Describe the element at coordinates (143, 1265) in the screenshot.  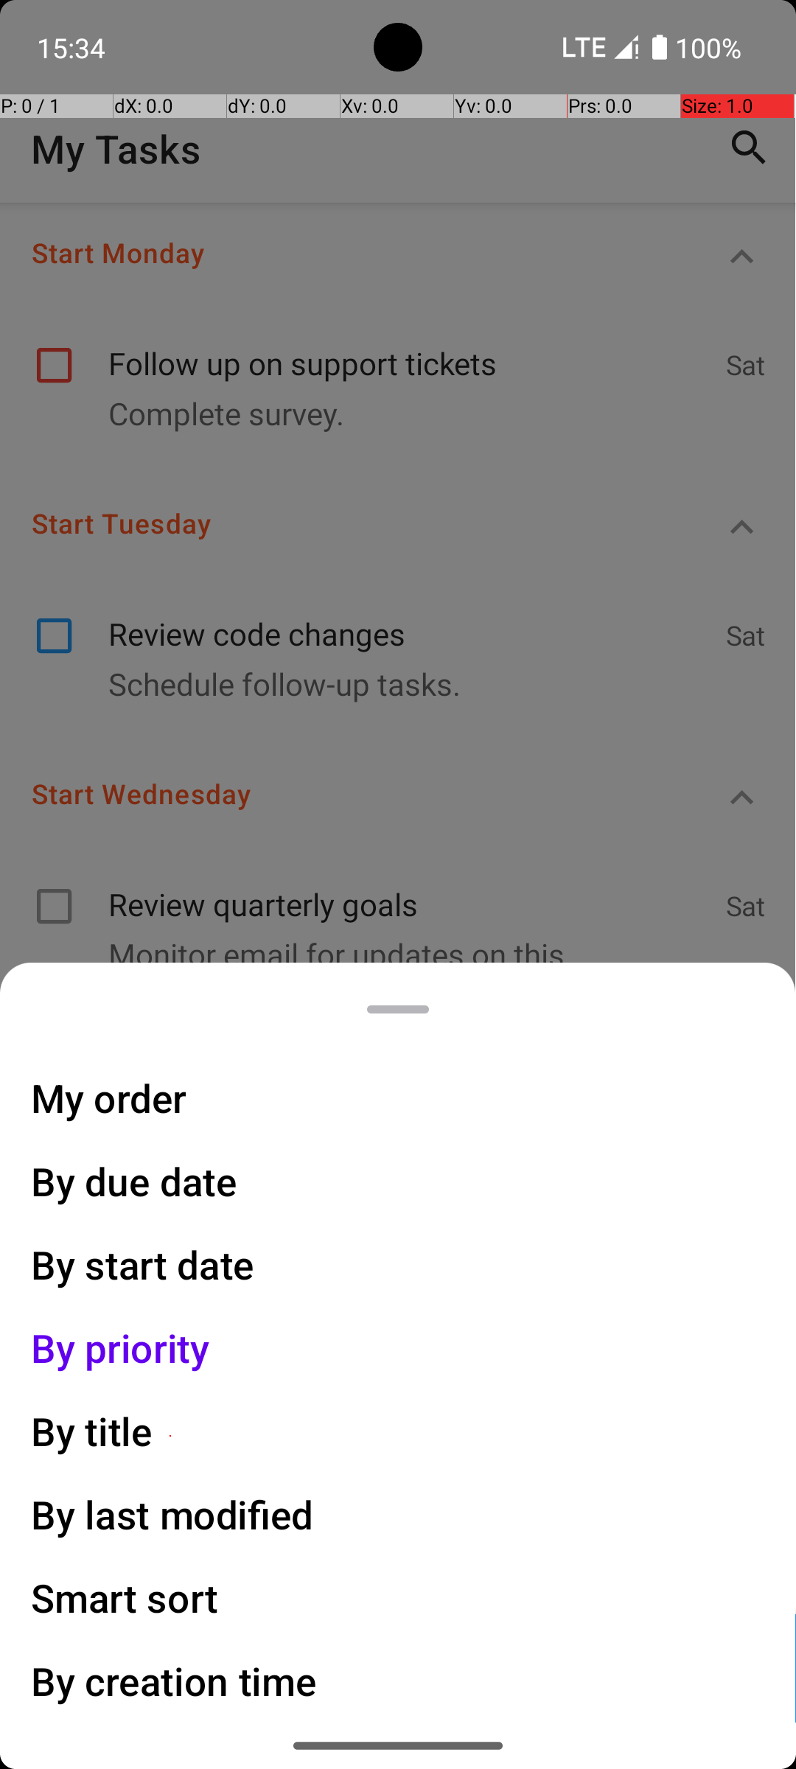
I see `By start date` at that location.